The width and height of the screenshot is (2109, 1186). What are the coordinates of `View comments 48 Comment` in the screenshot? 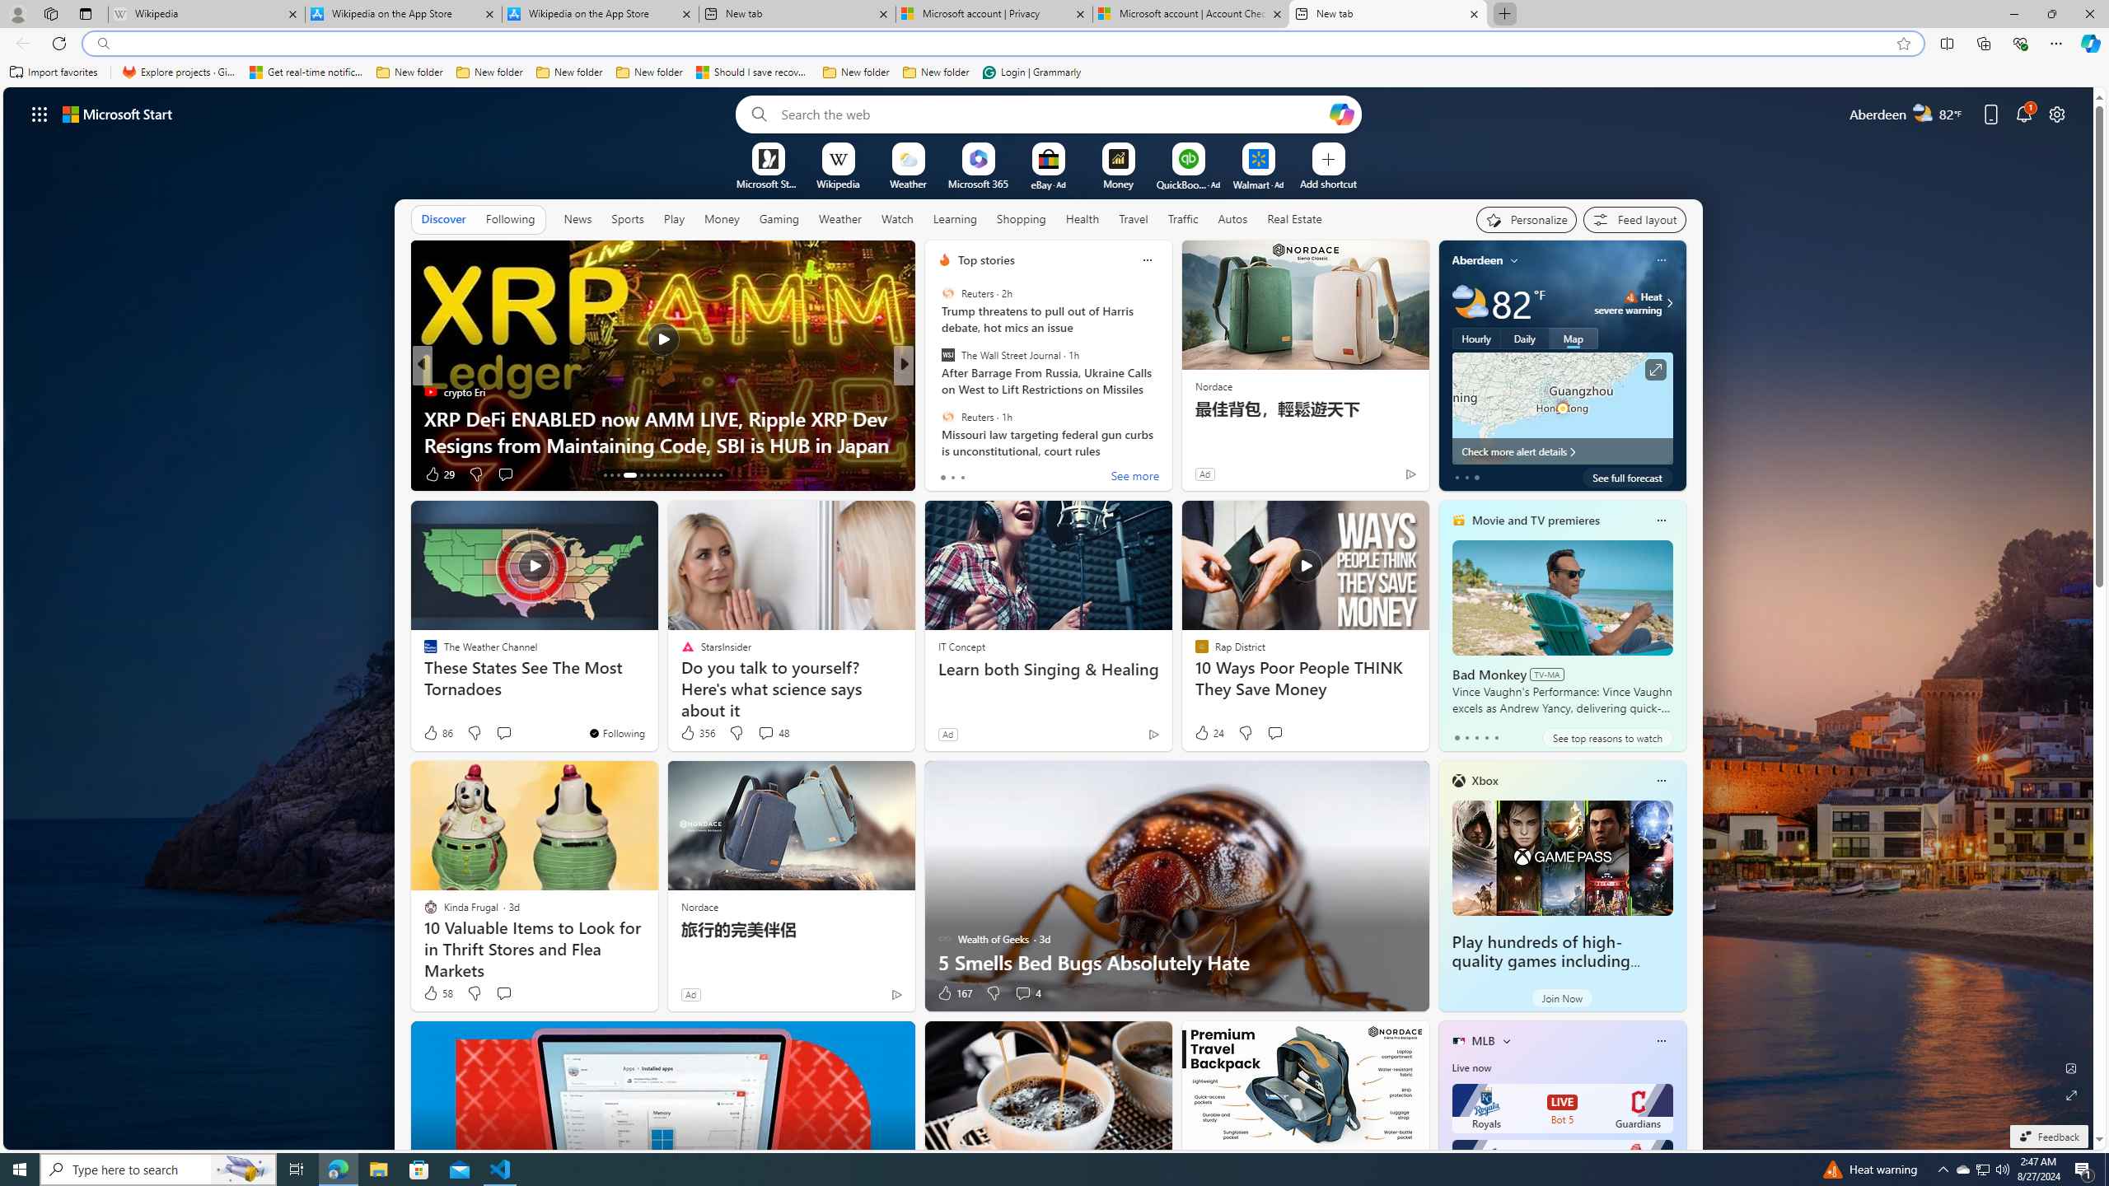 It's located at (765, 733).